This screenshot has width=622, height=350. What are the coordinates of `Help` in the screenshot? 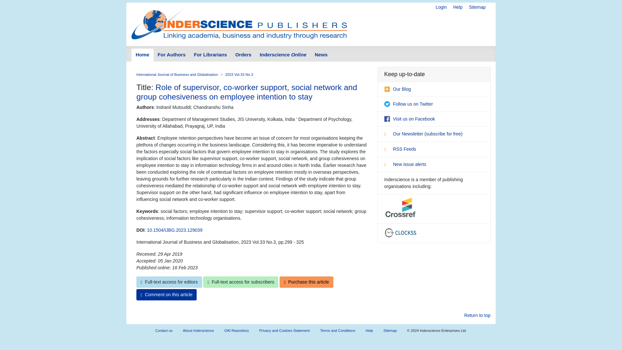 It's located at (458, 7).